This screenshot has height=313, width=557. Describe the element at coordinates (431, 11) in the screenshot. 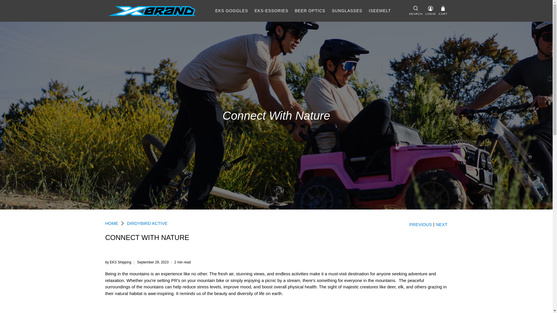

I see `LOGIN` at that location.